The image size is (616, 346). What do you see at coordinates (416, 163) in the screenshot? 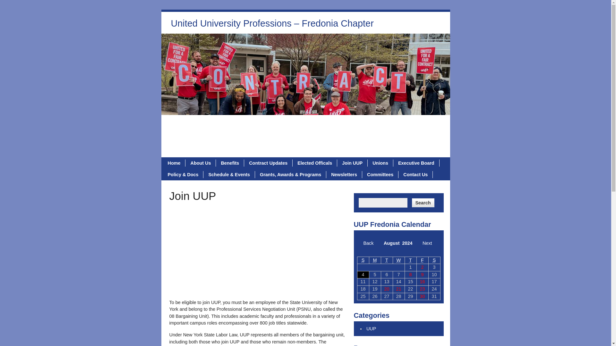
I see `Executive Board` at bounding box center [416, 163].